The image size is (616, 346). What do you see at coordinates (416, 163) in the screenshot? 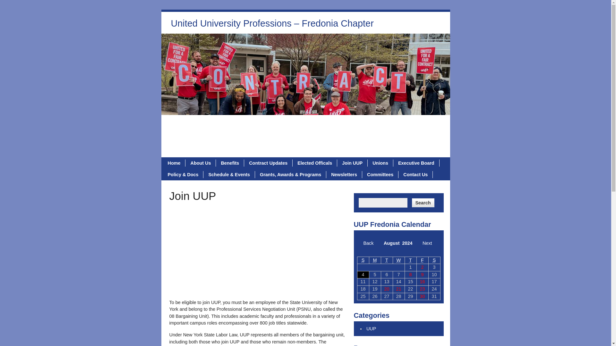
I see `Executive Board` at bounding box center [416, 163].